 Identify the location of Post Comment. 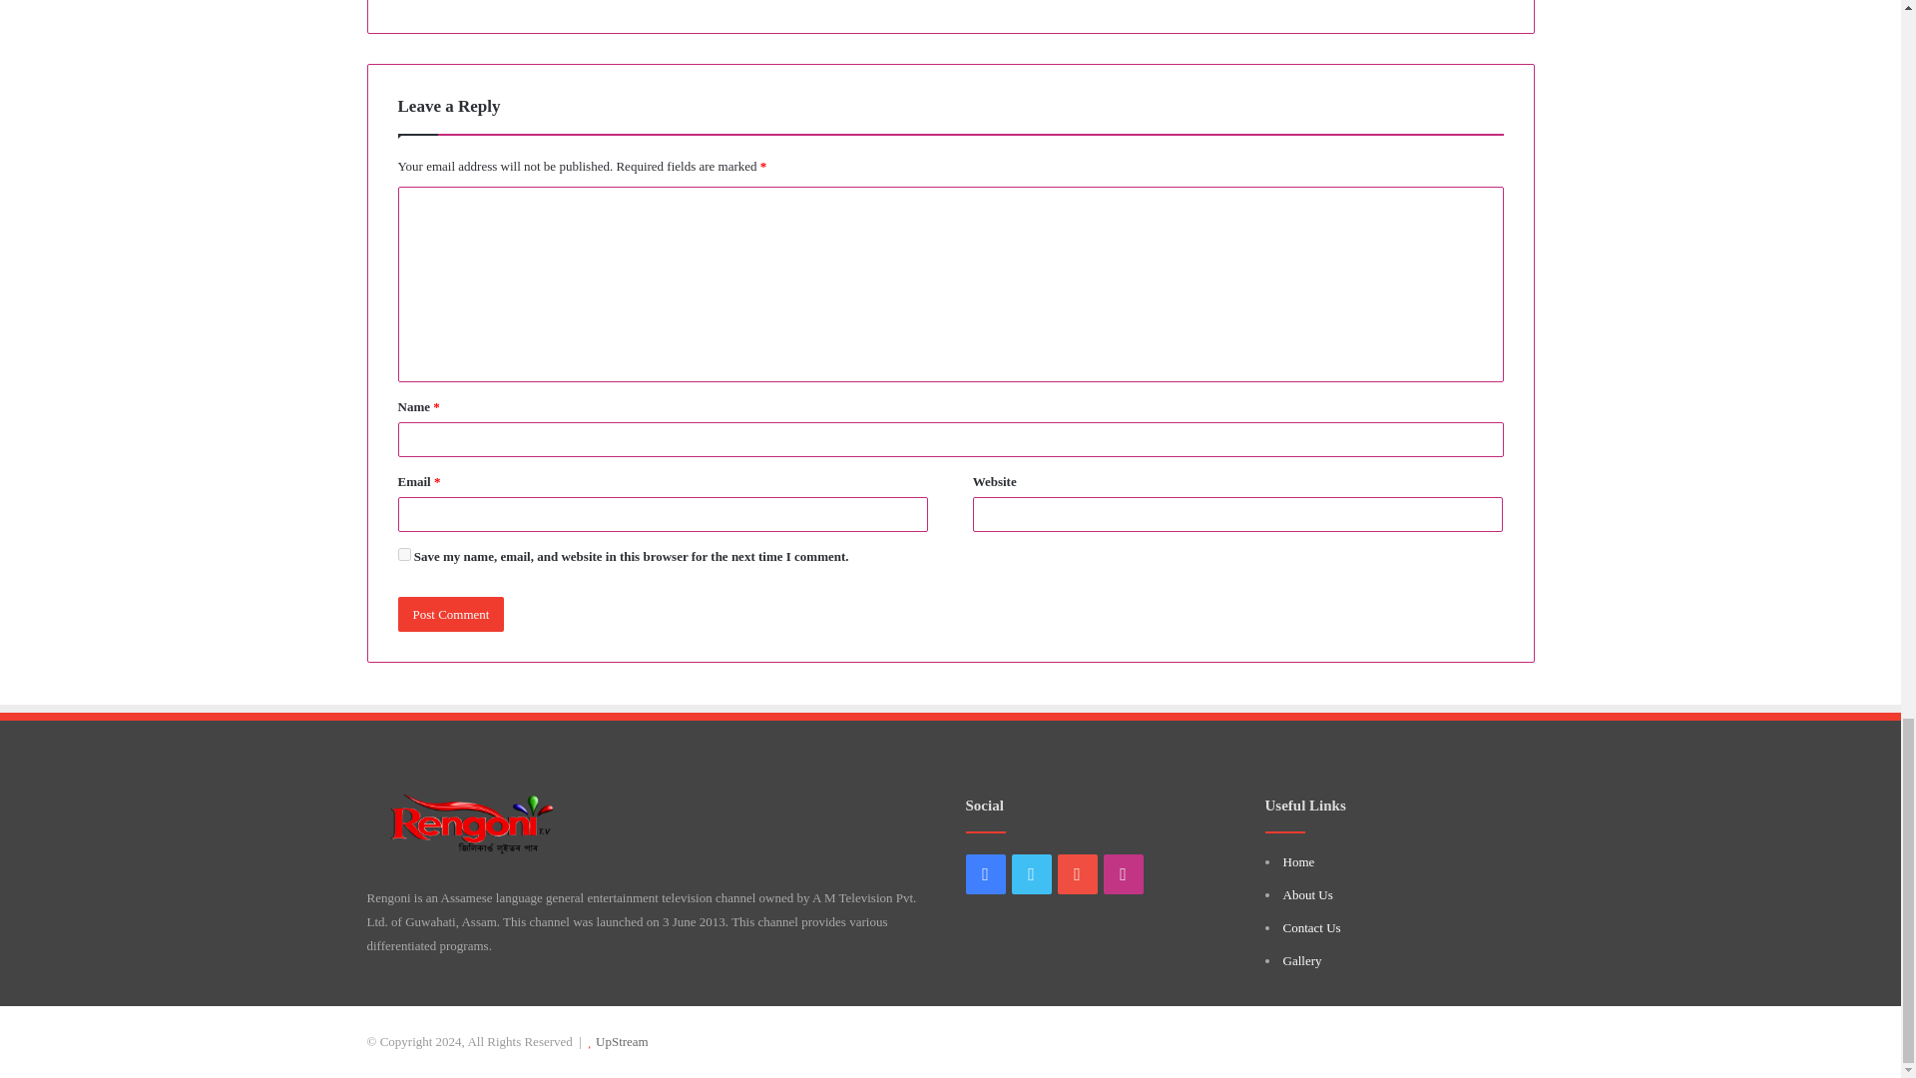
(449, 614).